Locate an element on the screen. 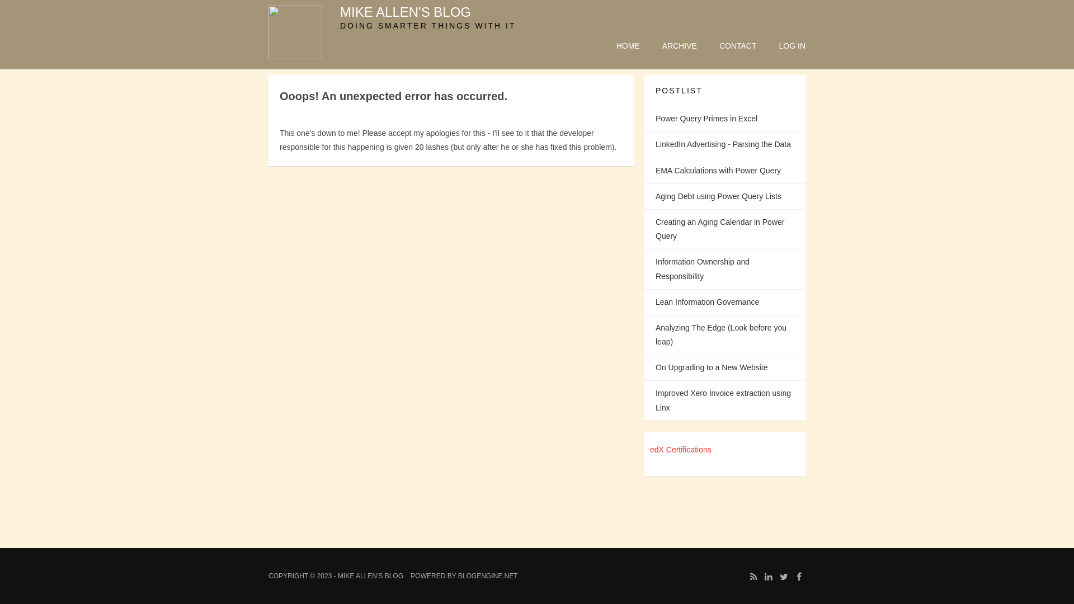 The width and height of the screenshot is (1074, 604). Lean Information Governance is located at coordinates (725, 302).